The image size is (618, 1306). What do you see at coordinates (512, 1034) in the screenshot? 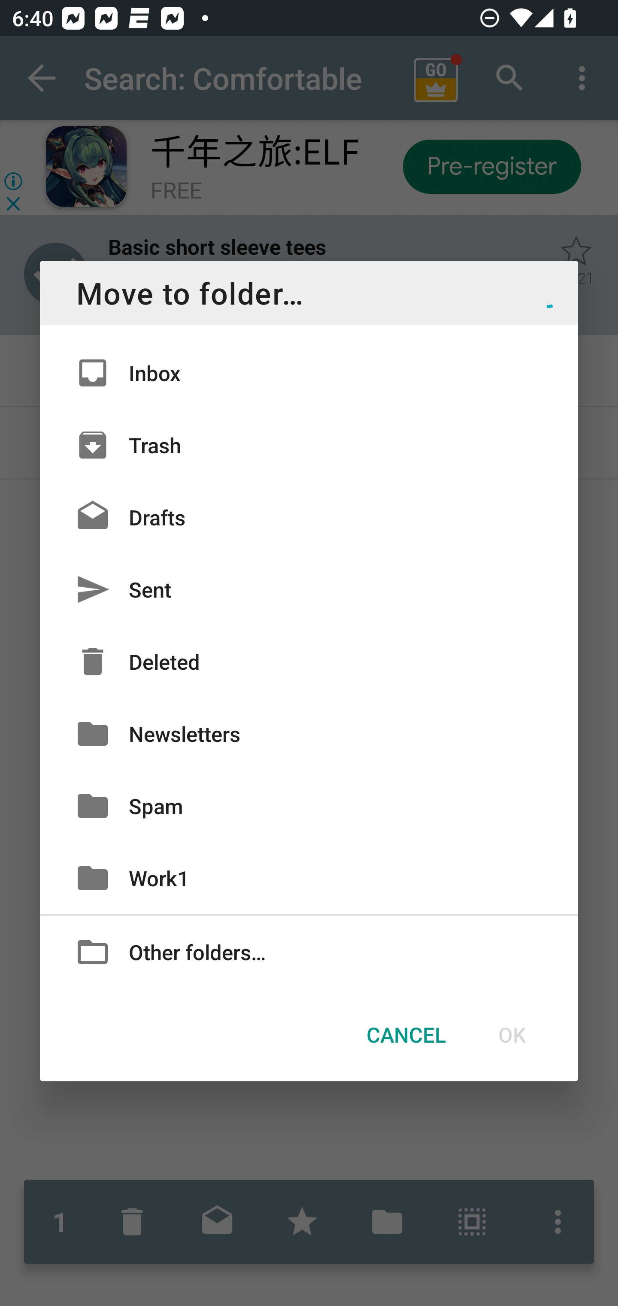
I see `OK` at bounding box center [512, 1034].